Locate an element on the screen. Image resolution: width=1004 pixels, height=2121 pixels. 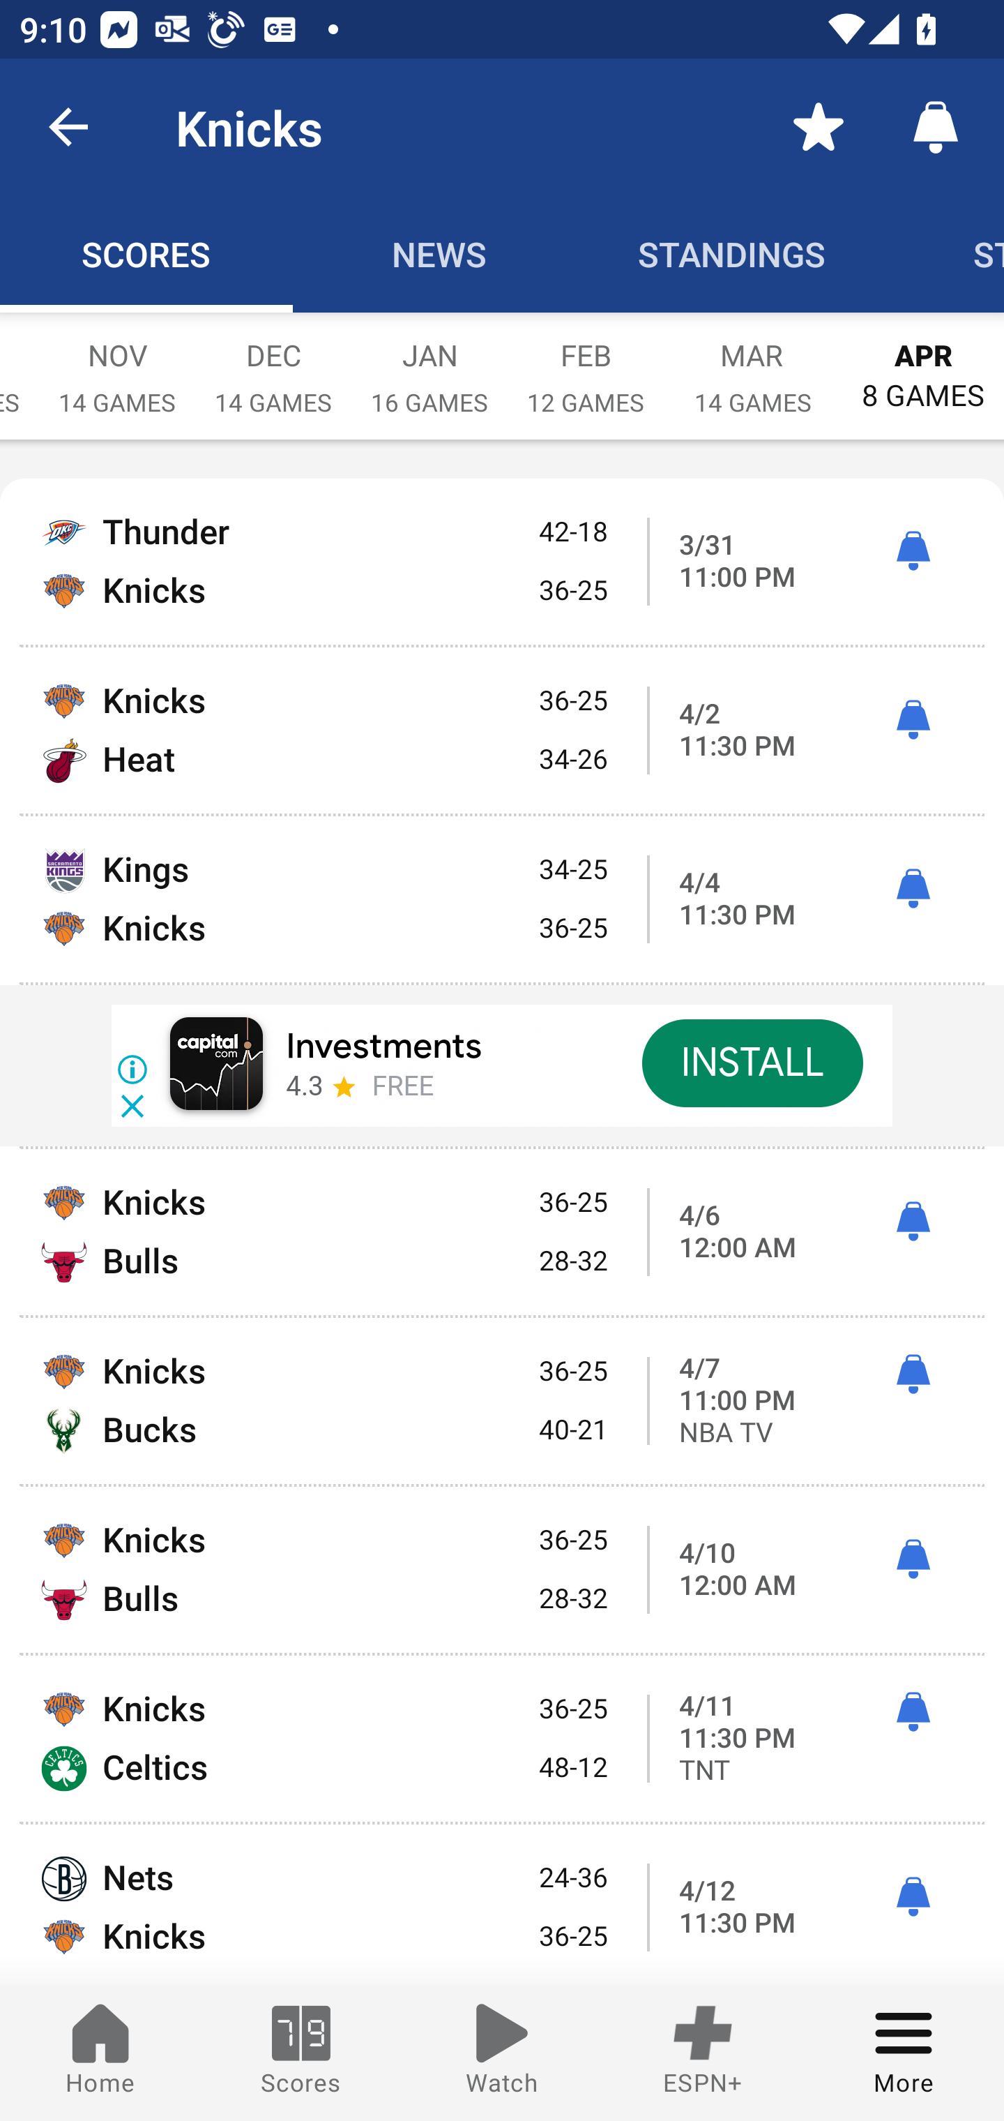
Knicks 36-25 Bulls 28-32 4/10 12:00 AM ì is located at coordinates (502, 1570).